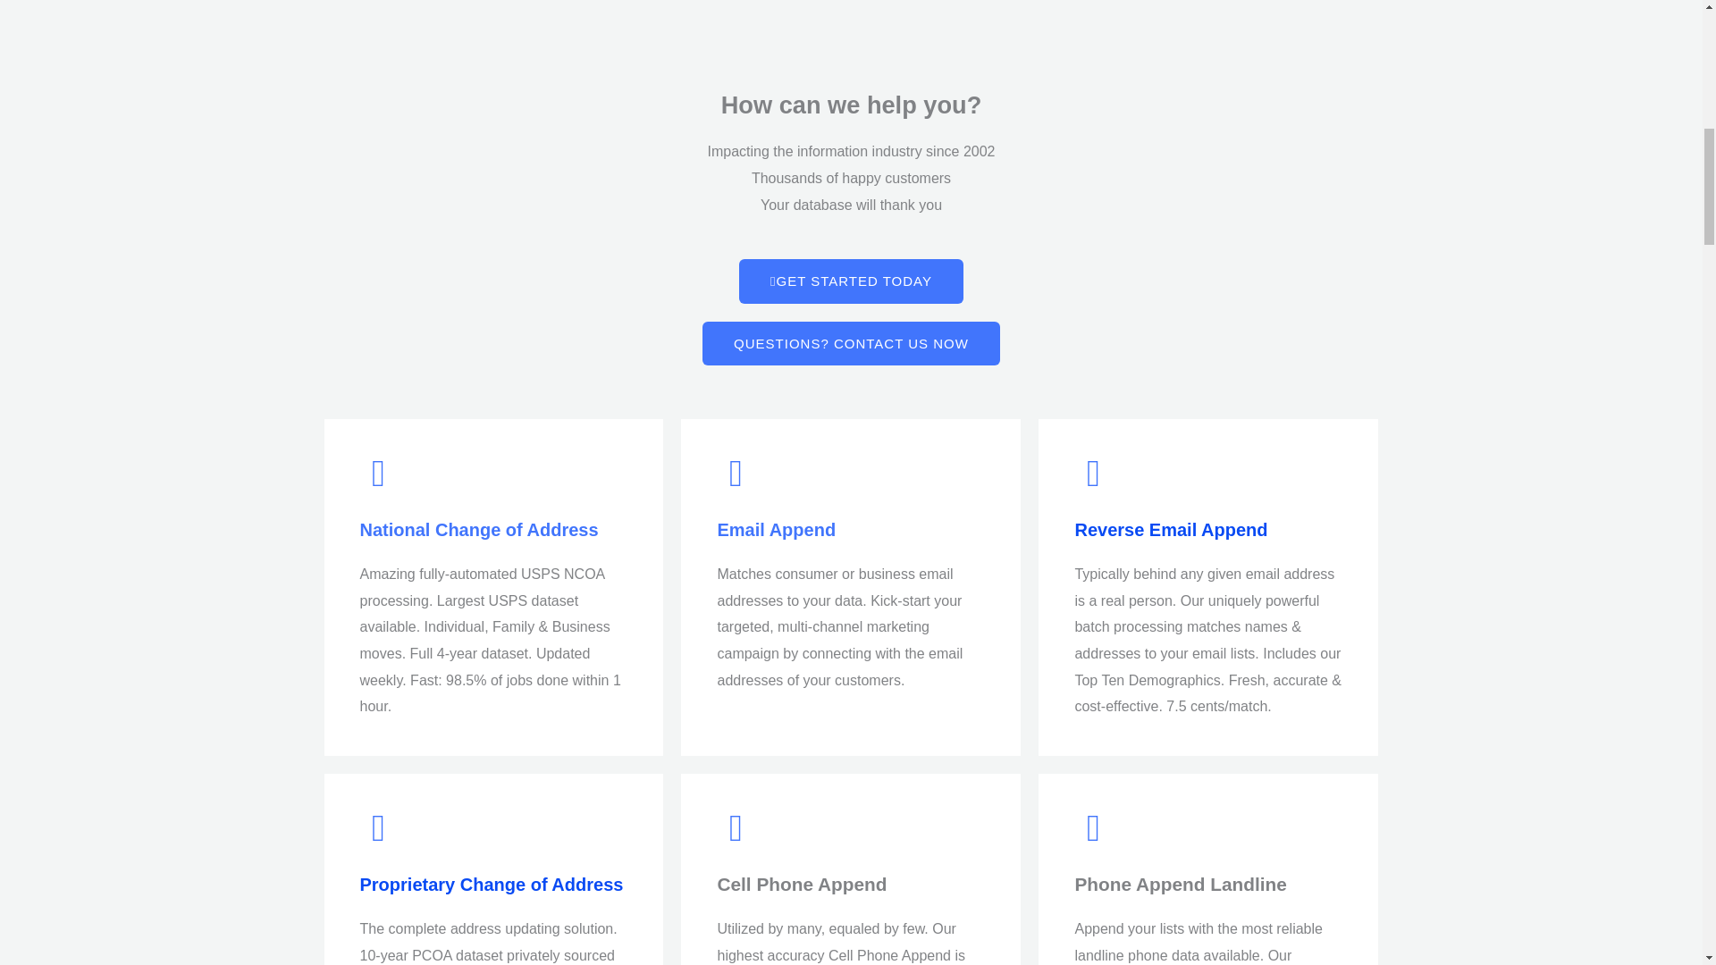  Describe the element at coordinates (776, 529) in the screenshot. I see `Email Append` at that location.